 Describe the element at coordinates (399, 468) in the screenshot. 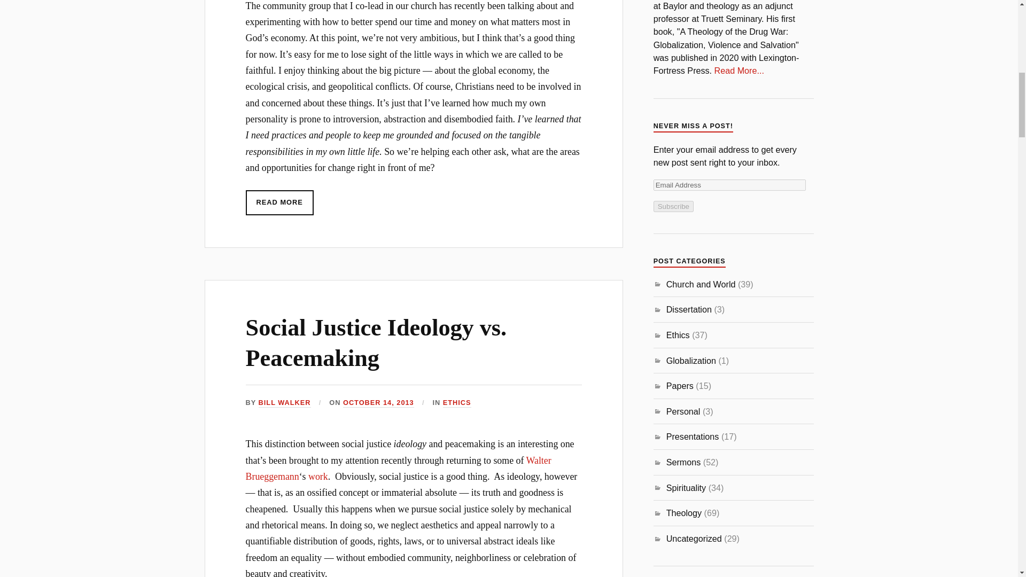

I see `Walter Brueggemann` at that location.